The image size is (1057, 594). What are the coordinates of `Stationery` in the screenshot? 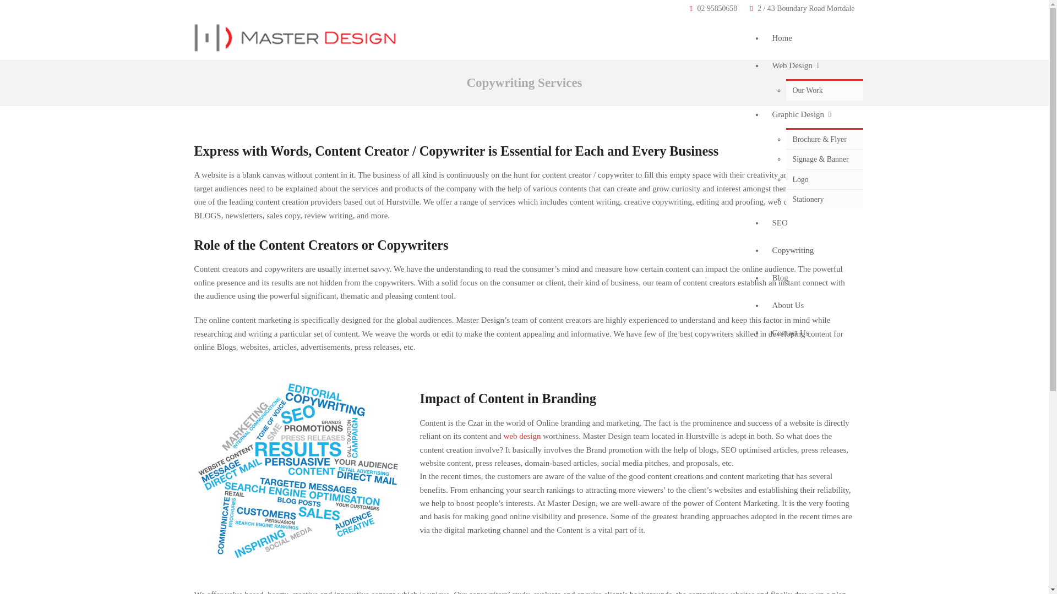 It's located at (825, 199).